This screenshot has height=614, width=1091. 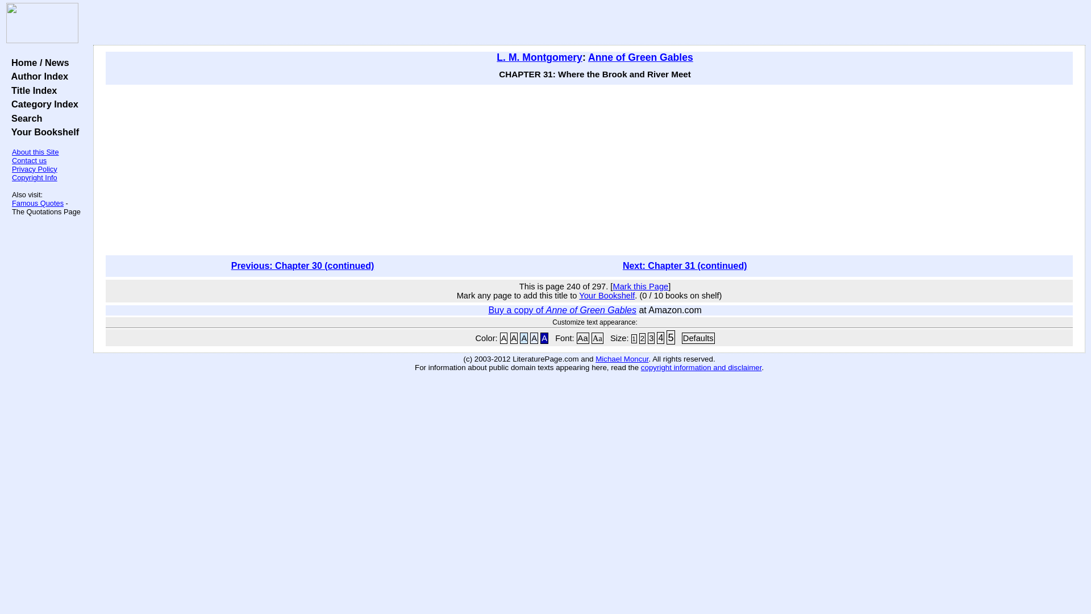 What do you see at coordinates (561, 310) in the screenshot?
I see `Buy a copy of Anne of Green Gables` at bounding box center [561, 310].